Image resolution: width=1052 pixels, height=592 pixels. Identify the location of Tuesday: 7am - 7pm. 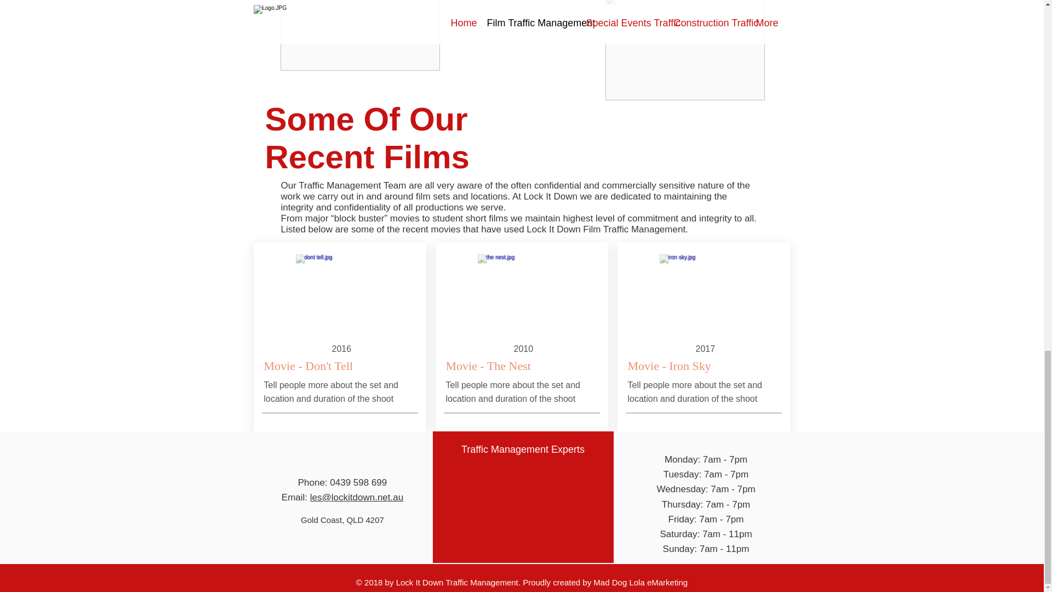
(706, 534).